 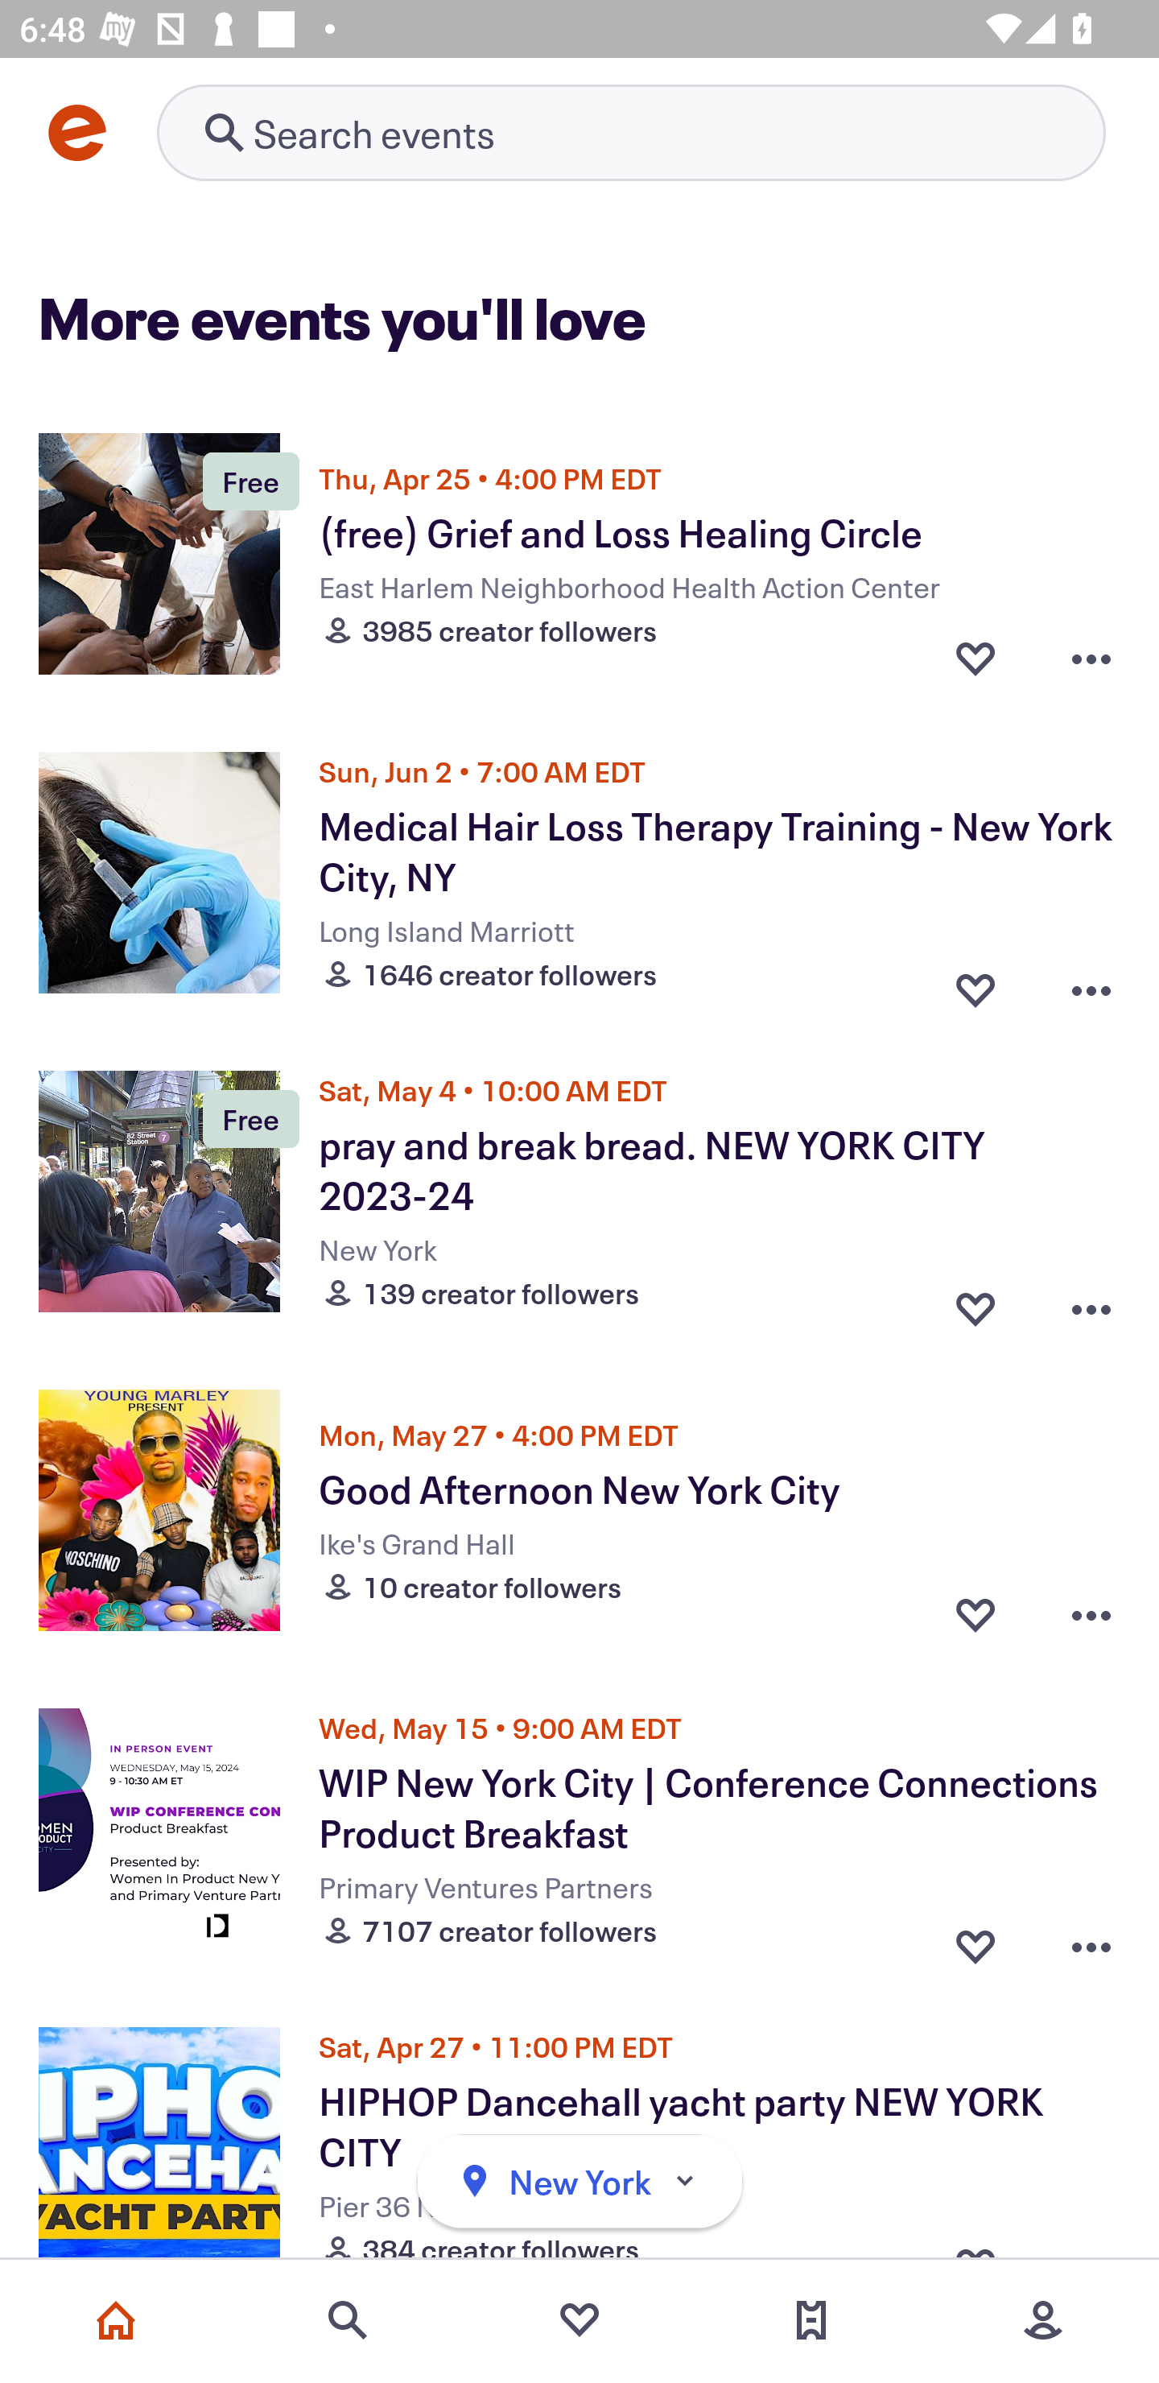 What do you see at coordinates (975, 656) in the screenshot?
I see `Favorite button` at bounding box center [975, 656].